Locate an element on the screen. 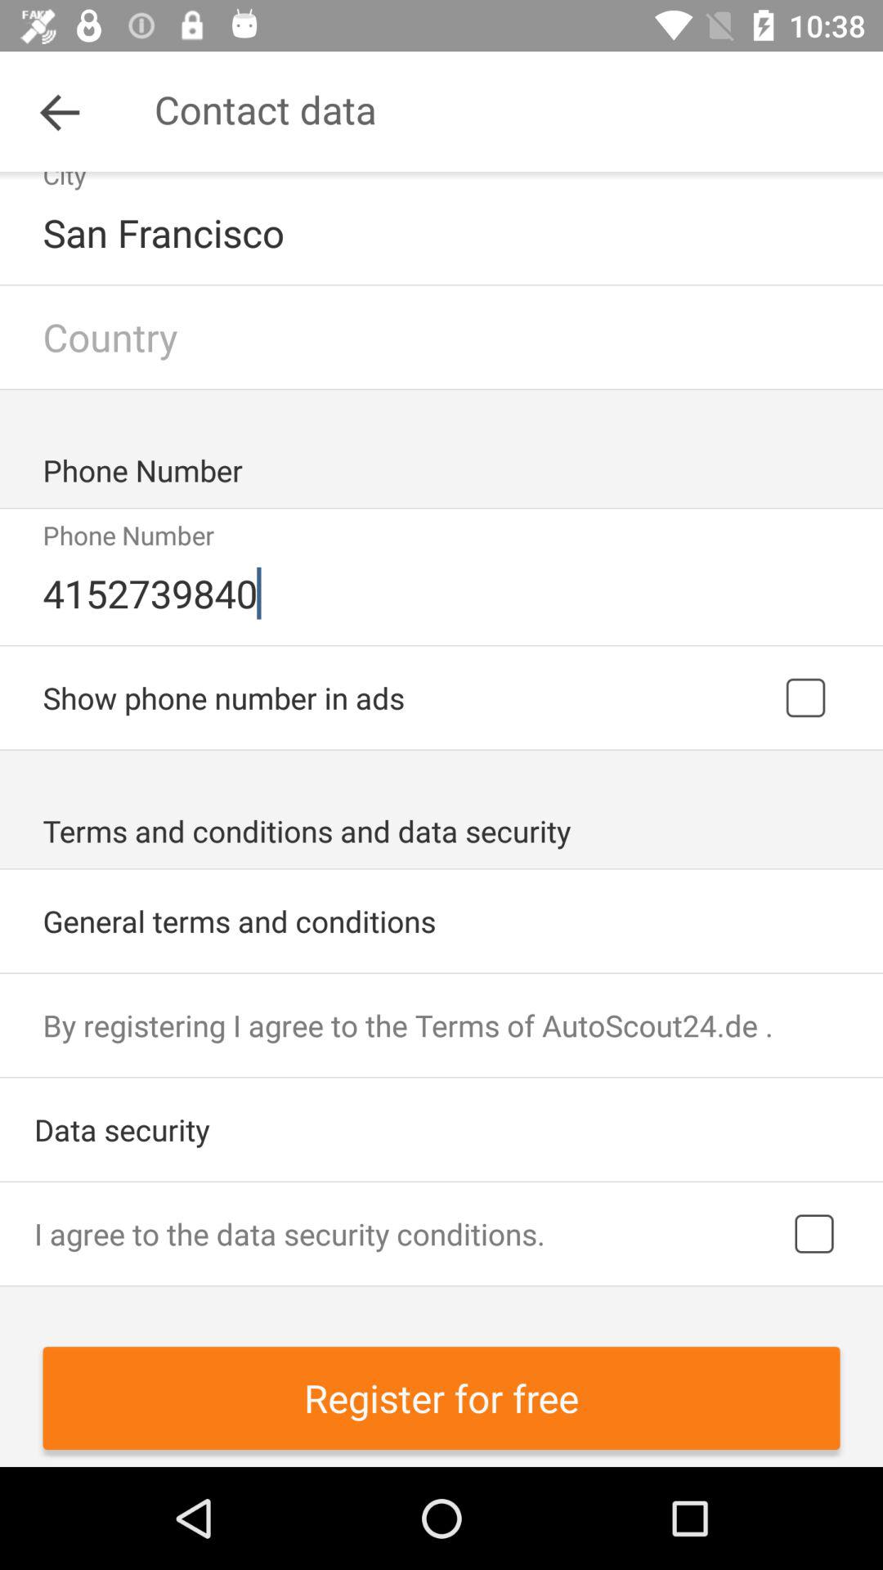 This screenshot has width=883, height=1570. enter country is located at coordinates (441, 337).